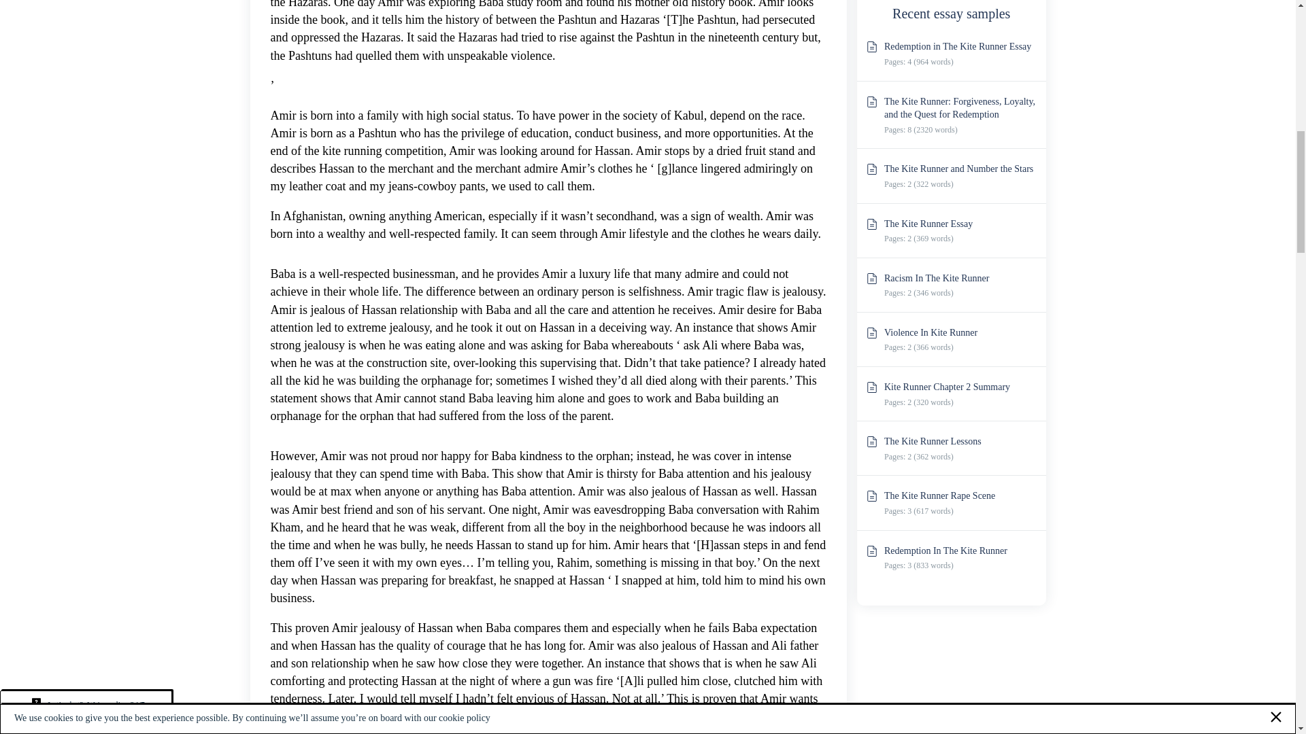 The image size is (1306, 734). What do you see at coordinates (958, 169) in the screenshot?
I see `The Kite Runner and Number the Stars` at bounding box center [958, 169].